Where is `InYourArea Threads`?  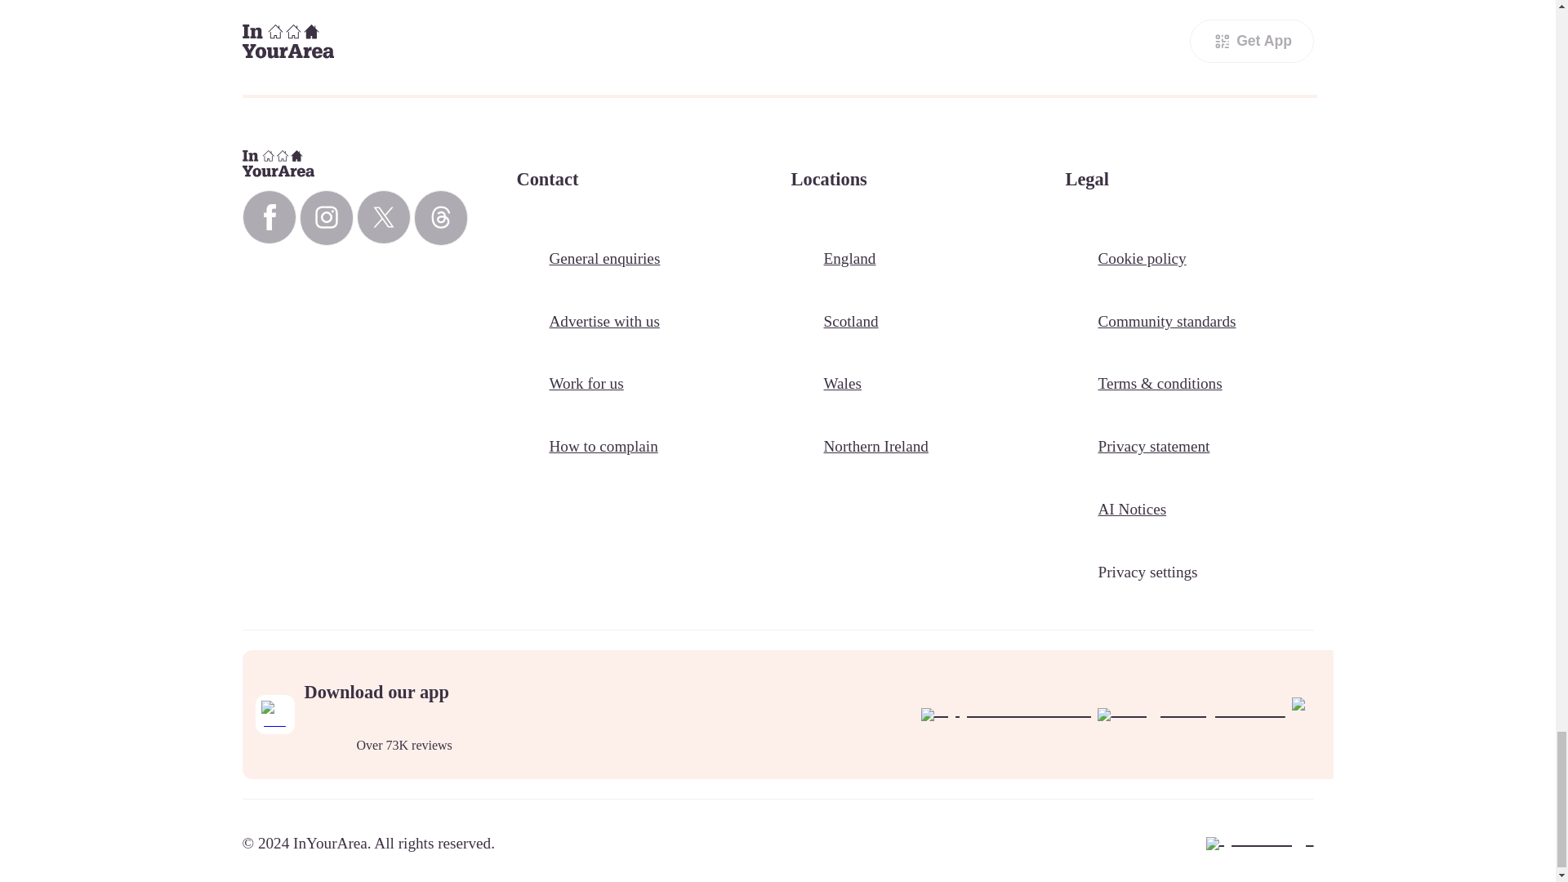
InYourArea Threads is located at coordinates (440, 218).